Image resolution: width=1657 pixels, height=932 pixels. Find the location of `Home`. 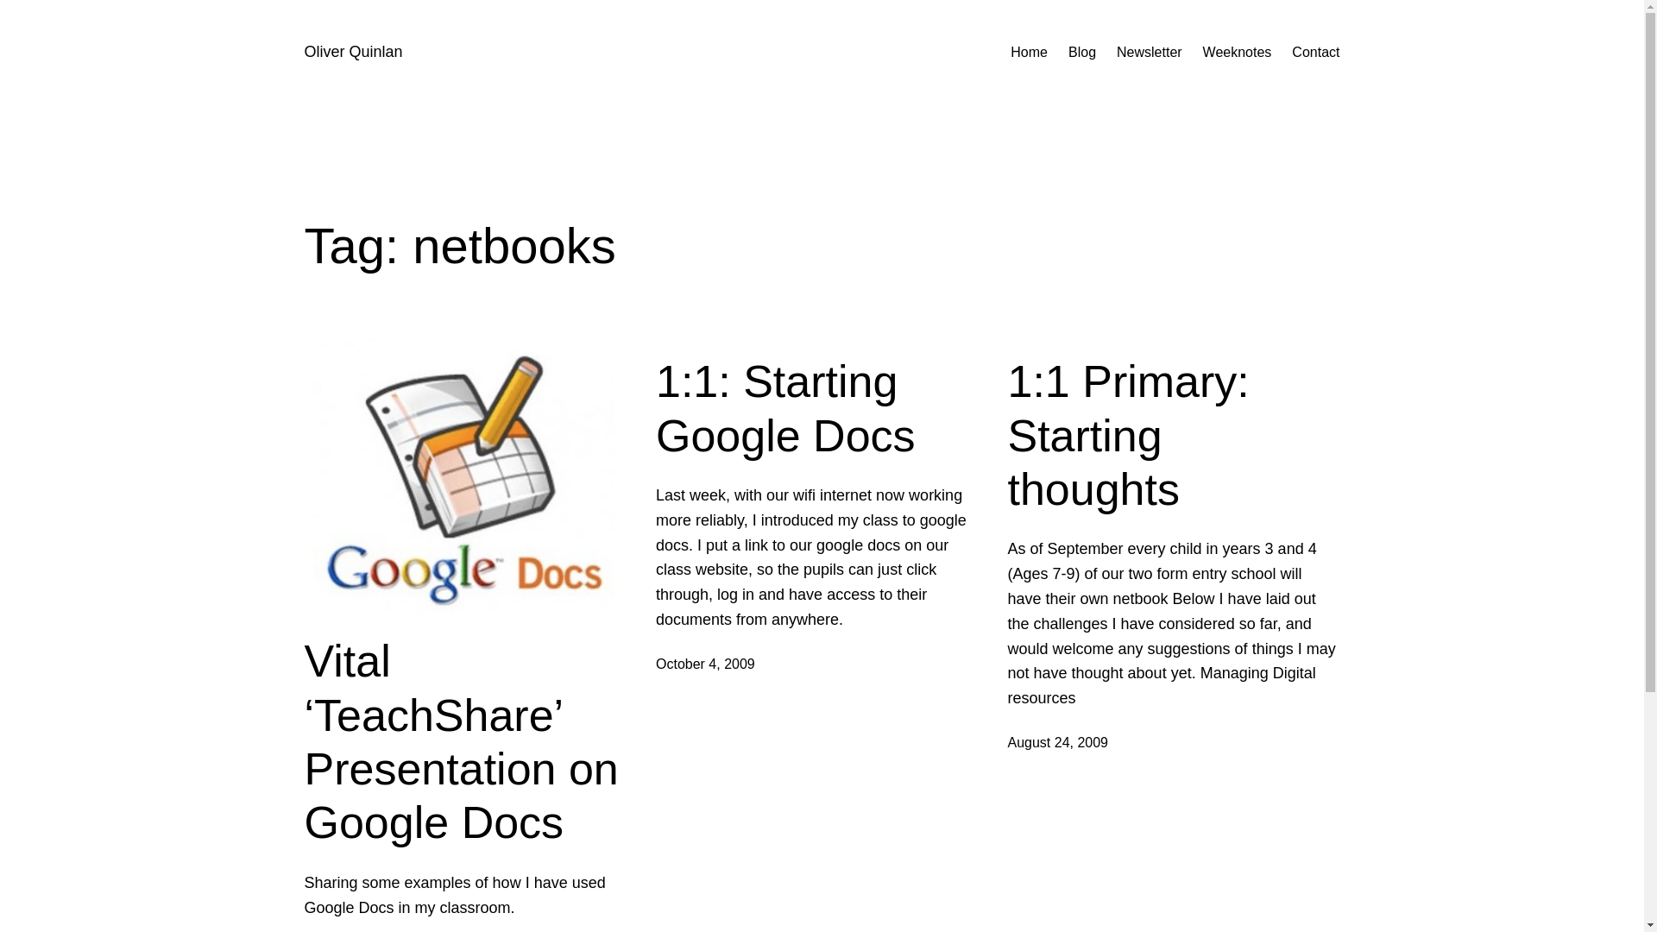

Home is located at coordinates (1029, 52).